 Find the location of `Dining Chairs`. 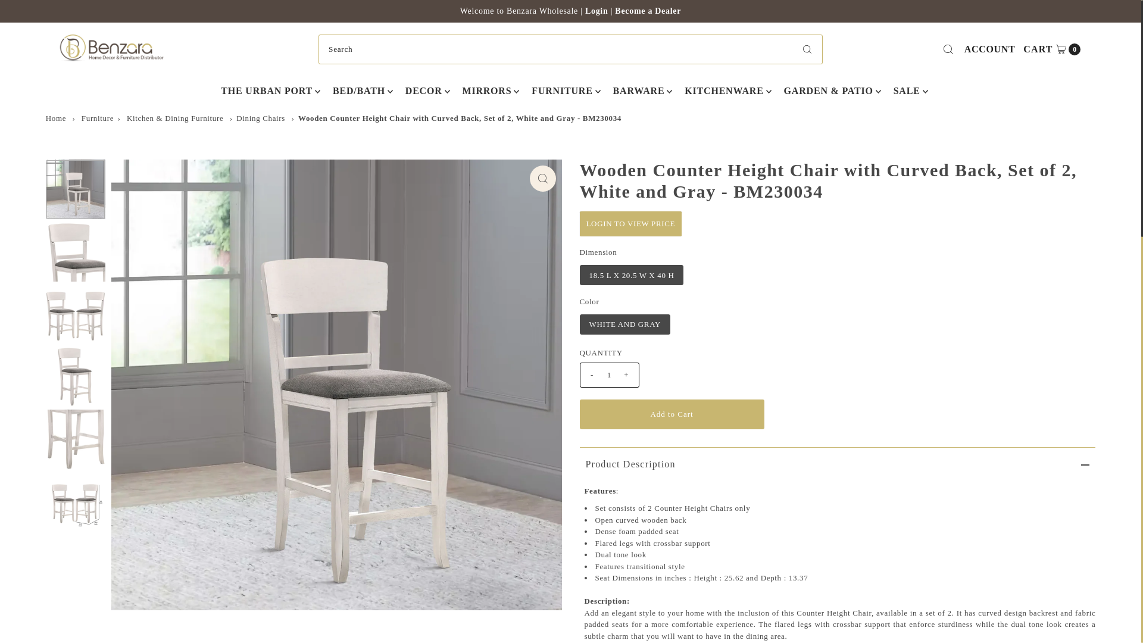

Dining Chairs is located at coordinates (97, 118).